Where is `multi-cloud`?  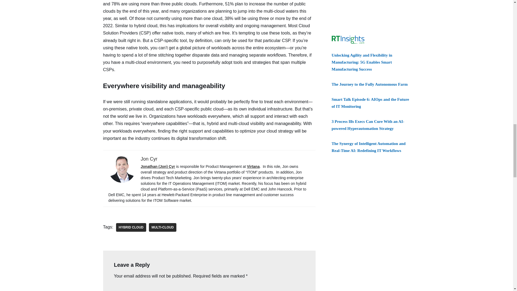 multi-cloud is located at coordinates (162, 227).